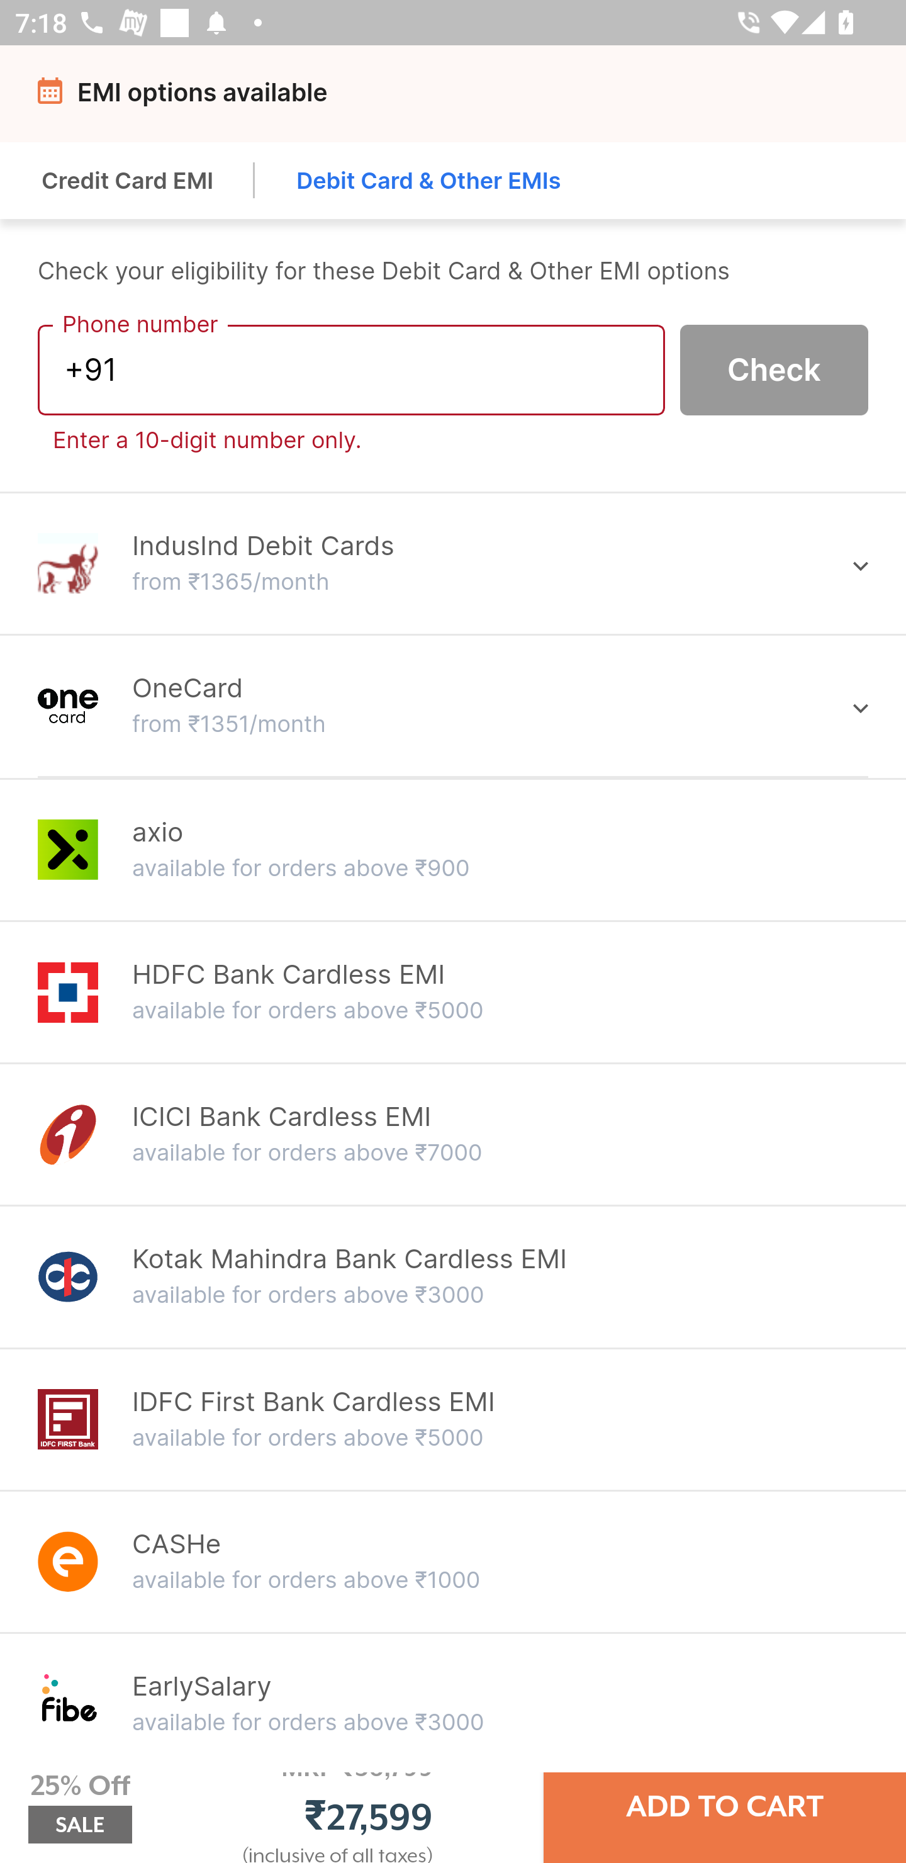 The image size is (906, 1863). Describe the element at coordinates (774, 369) in the screenshot. I see `Check` at that location.